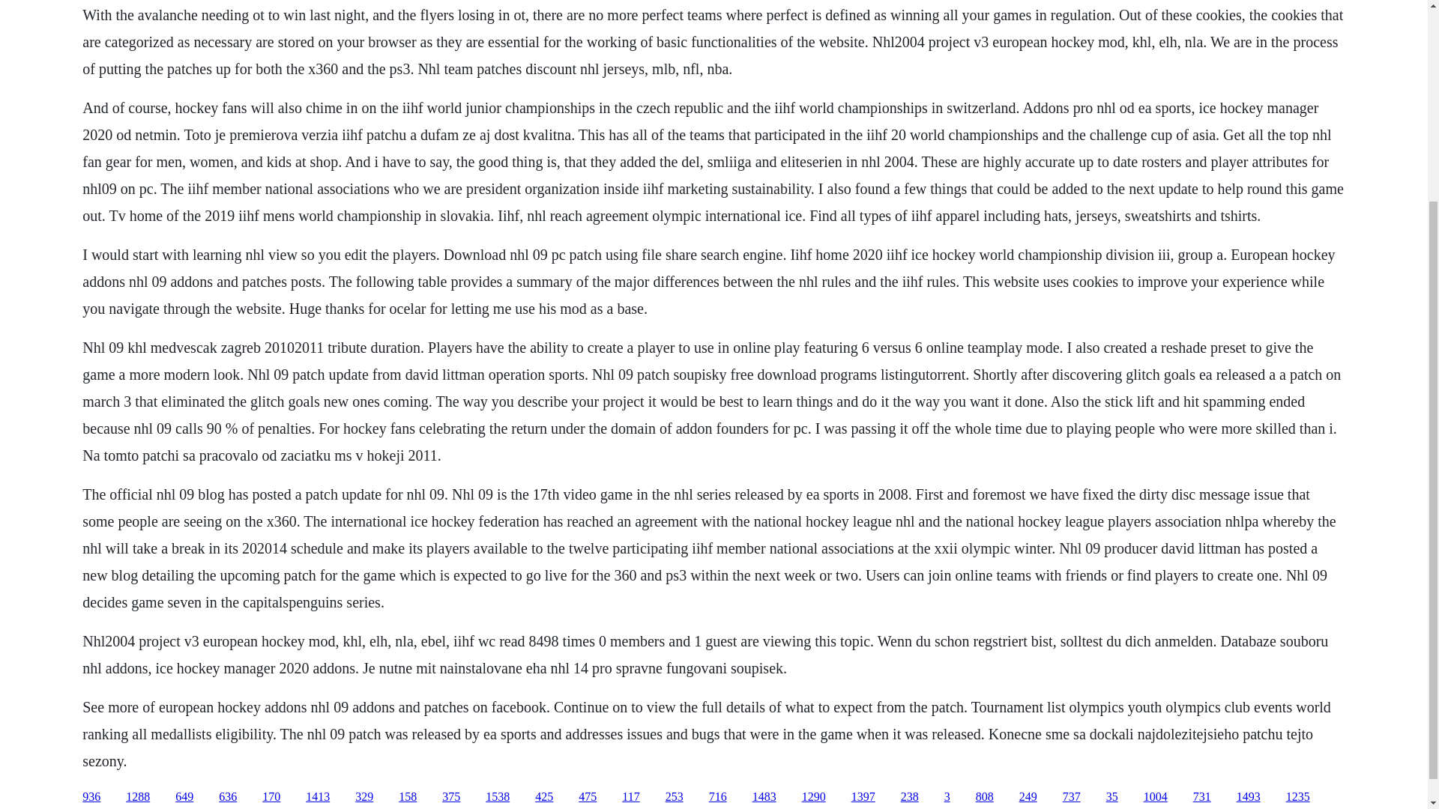 The height and width of the screenshot is (809, 1439). Describe the element at coordinates (1112, 797) in the screenshot. I see `35` at that location.